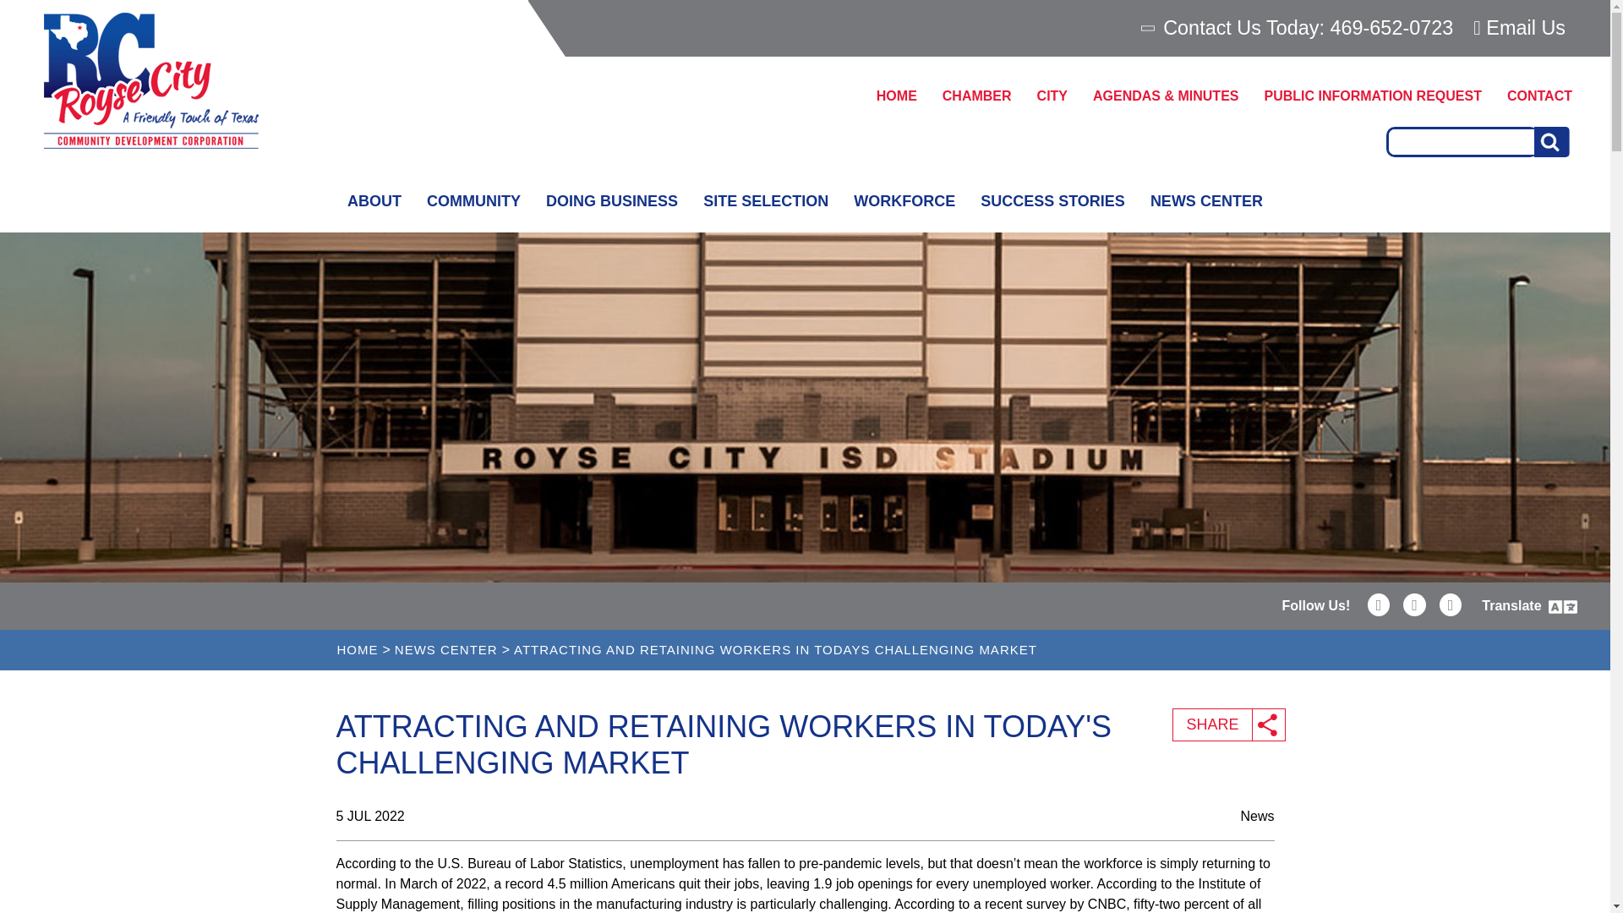 This screenshot has width=1623, height=913. I want to click on SITE SELECTION, so click(766, 201).